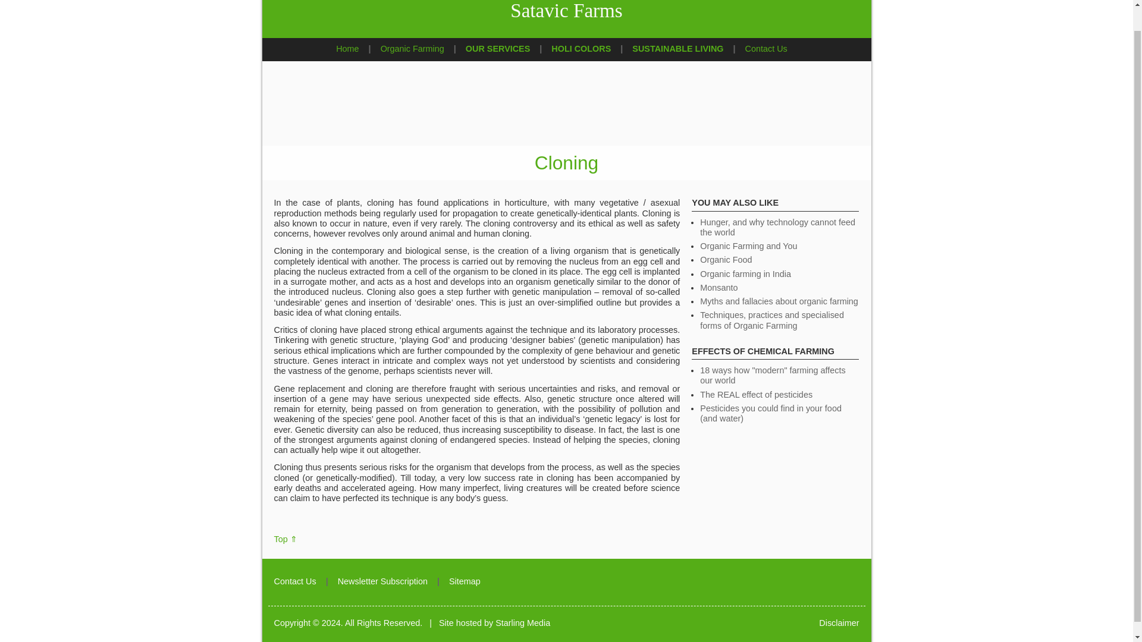  Describe the element at coordinates (726, 259) in the screenshot. I see `Organic Food` at that location.